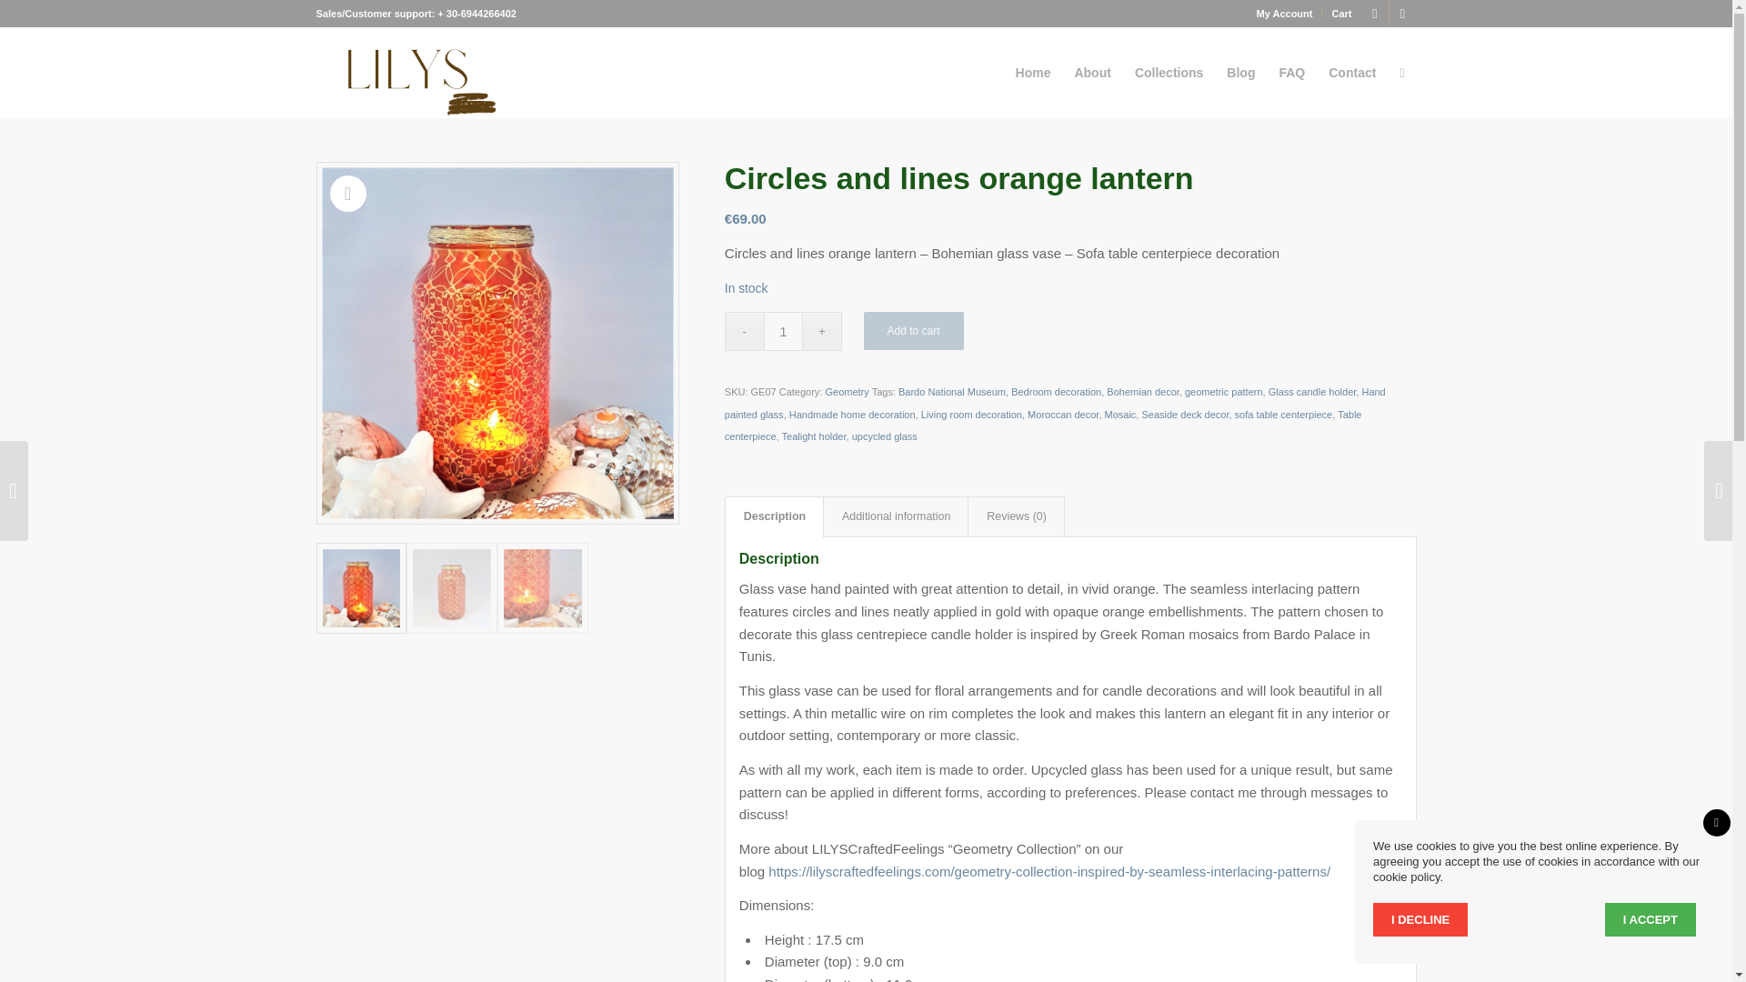  What do you see at coordinates (951, 392) in the screenshot?
I see `Bardo National Museum` at bounding box center [951, 392].